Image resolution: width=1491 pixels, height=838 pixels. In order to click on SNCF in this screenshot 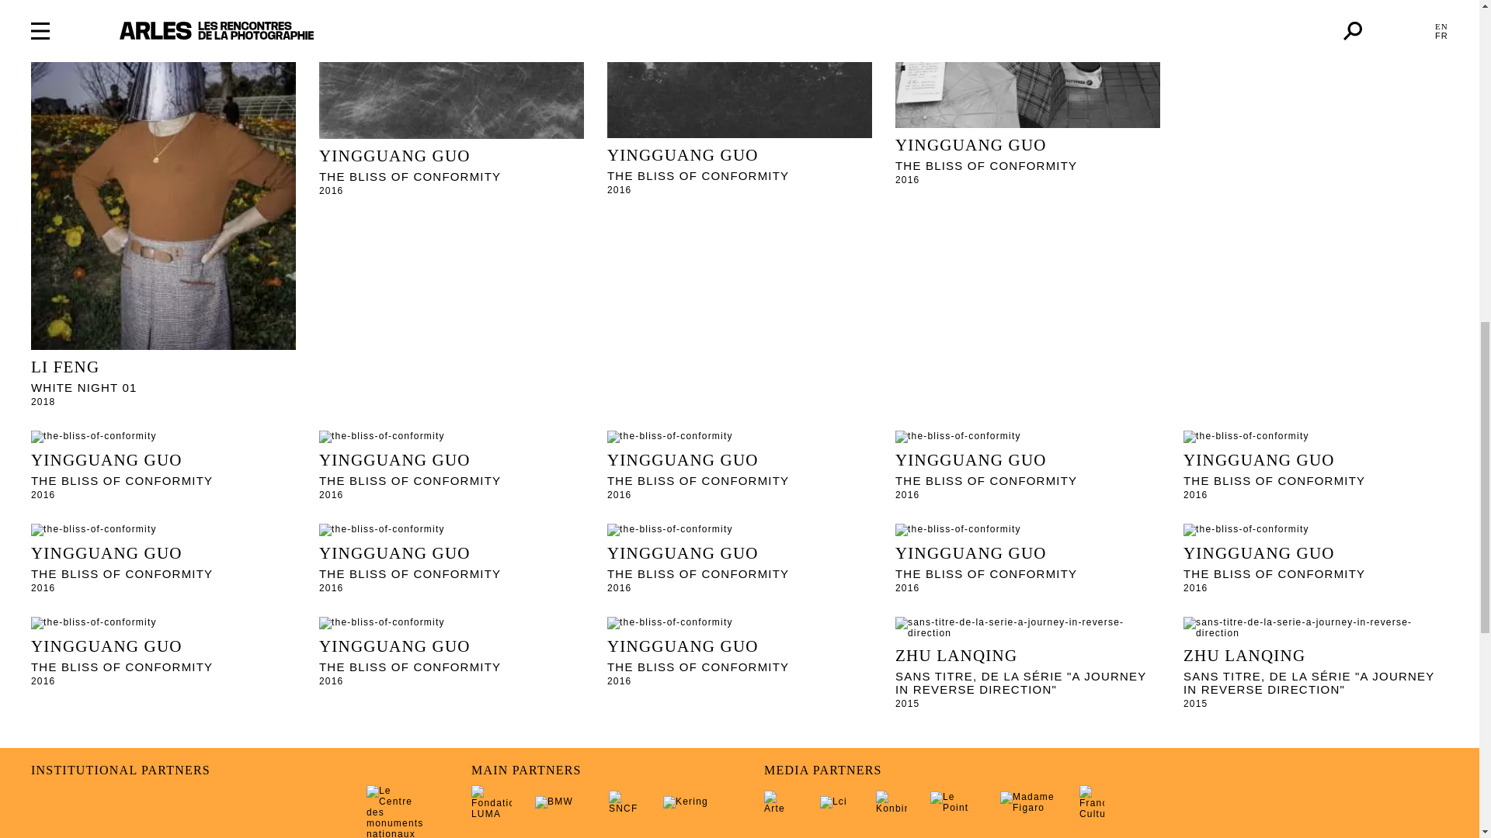, I will do `click(624, 802)`.